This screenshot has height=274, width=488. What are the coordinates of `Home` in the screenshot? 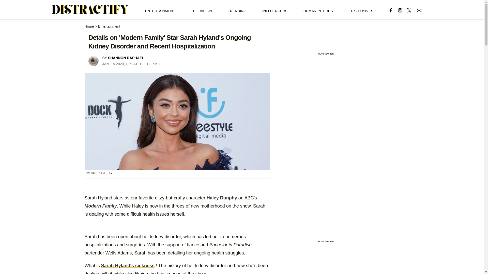 It's located at (89, 26).